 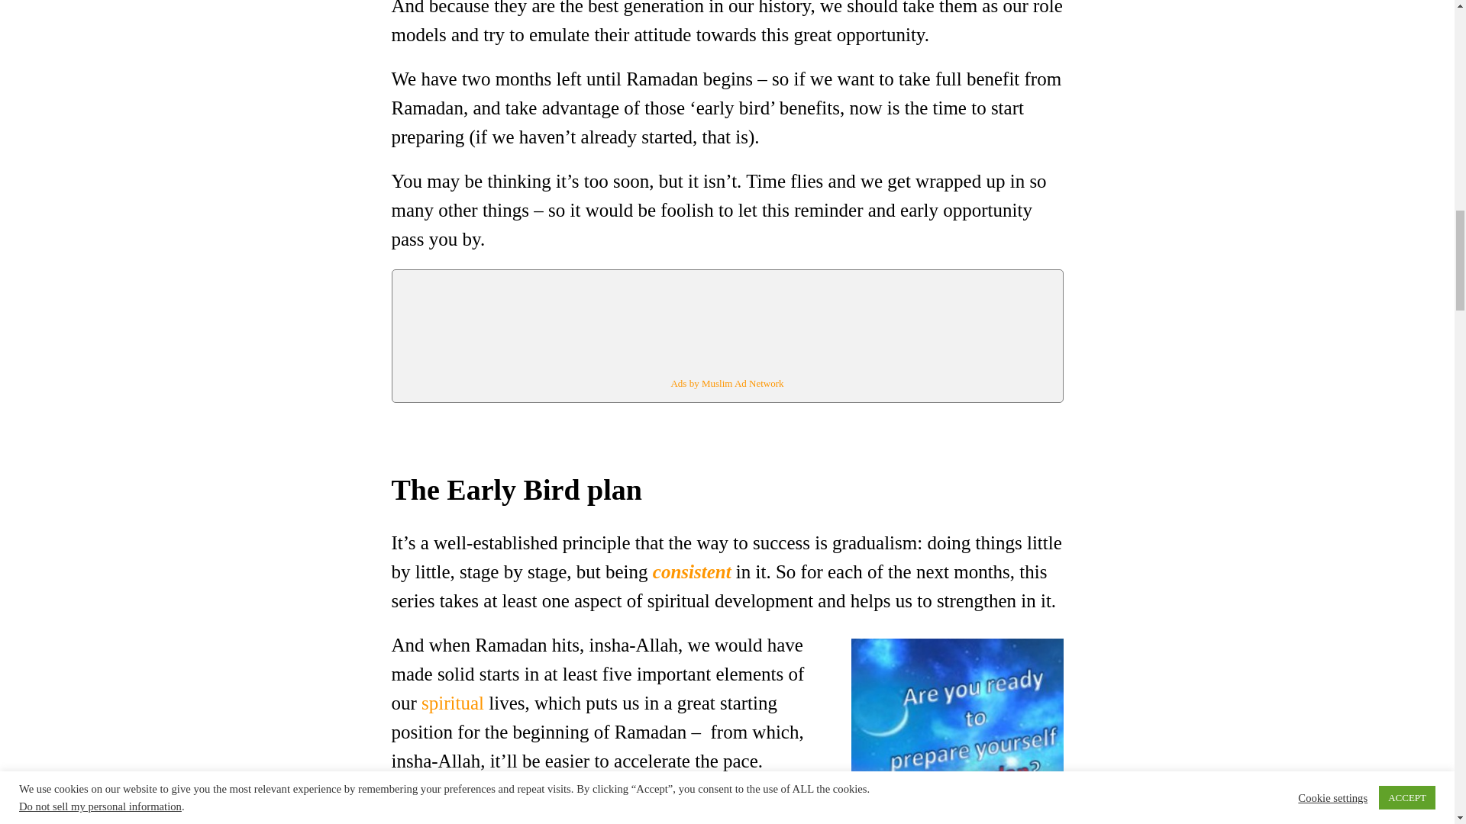 What do you see at coordinates (726, 383) in the screenshot?
I see `Advertise and Market to Muslims` at bounding box center [726, 383].